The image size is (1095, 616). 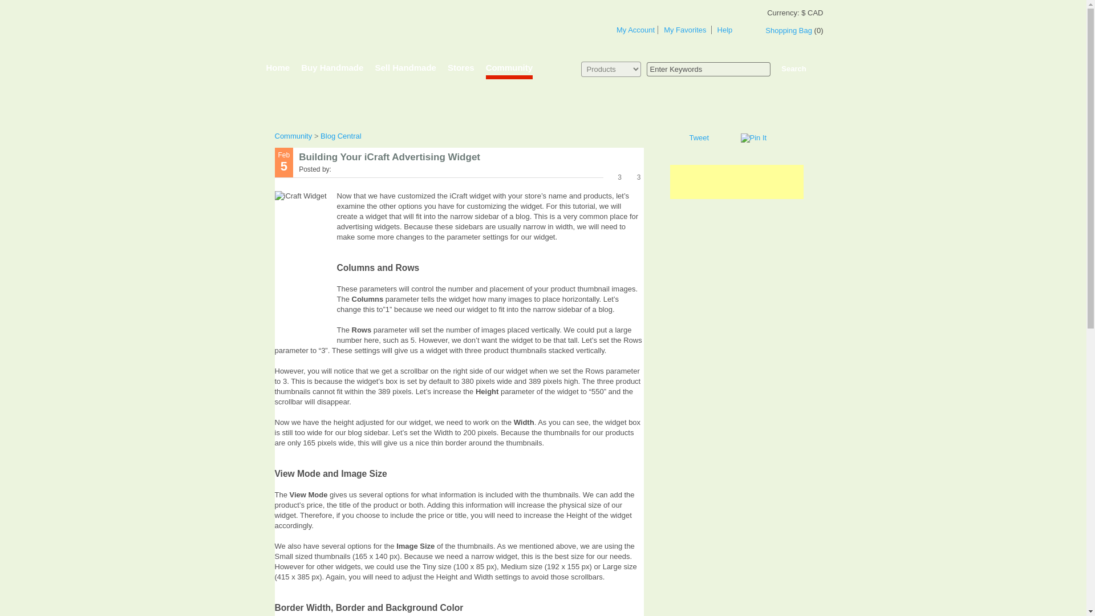 I want to click on Community, so click(x=510, y=71).